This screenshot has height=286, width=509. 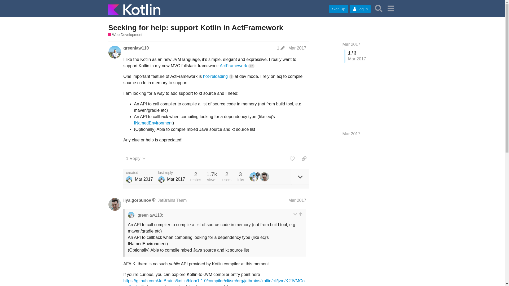 What do you see at coordinates (390, 8) in the screenshot?
I see `menu` at bounding box center [390, 8].